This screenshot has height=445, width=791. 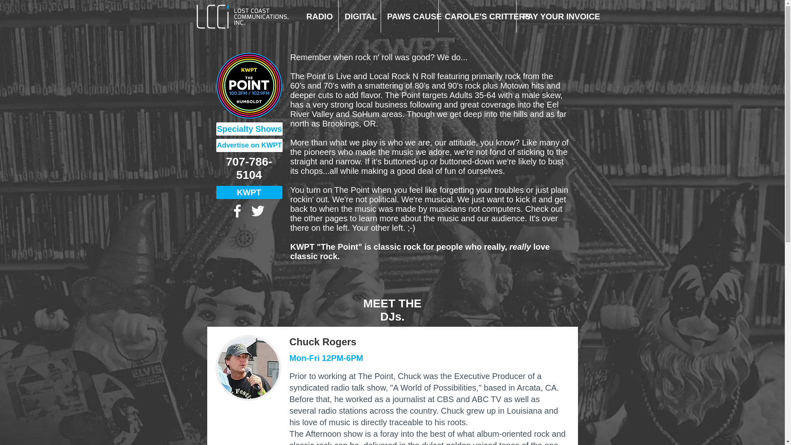 What do you see at coordinates (249, 145) in the screenshot?
I see `Advertise on KWPT` at bounding box center [249, 145].